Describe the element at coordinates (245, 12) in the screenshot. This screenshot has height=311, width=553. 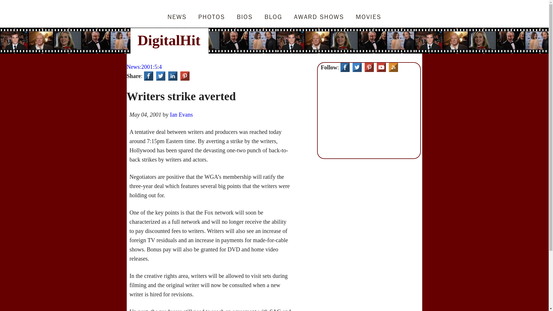
I see `BIOS` at that location.